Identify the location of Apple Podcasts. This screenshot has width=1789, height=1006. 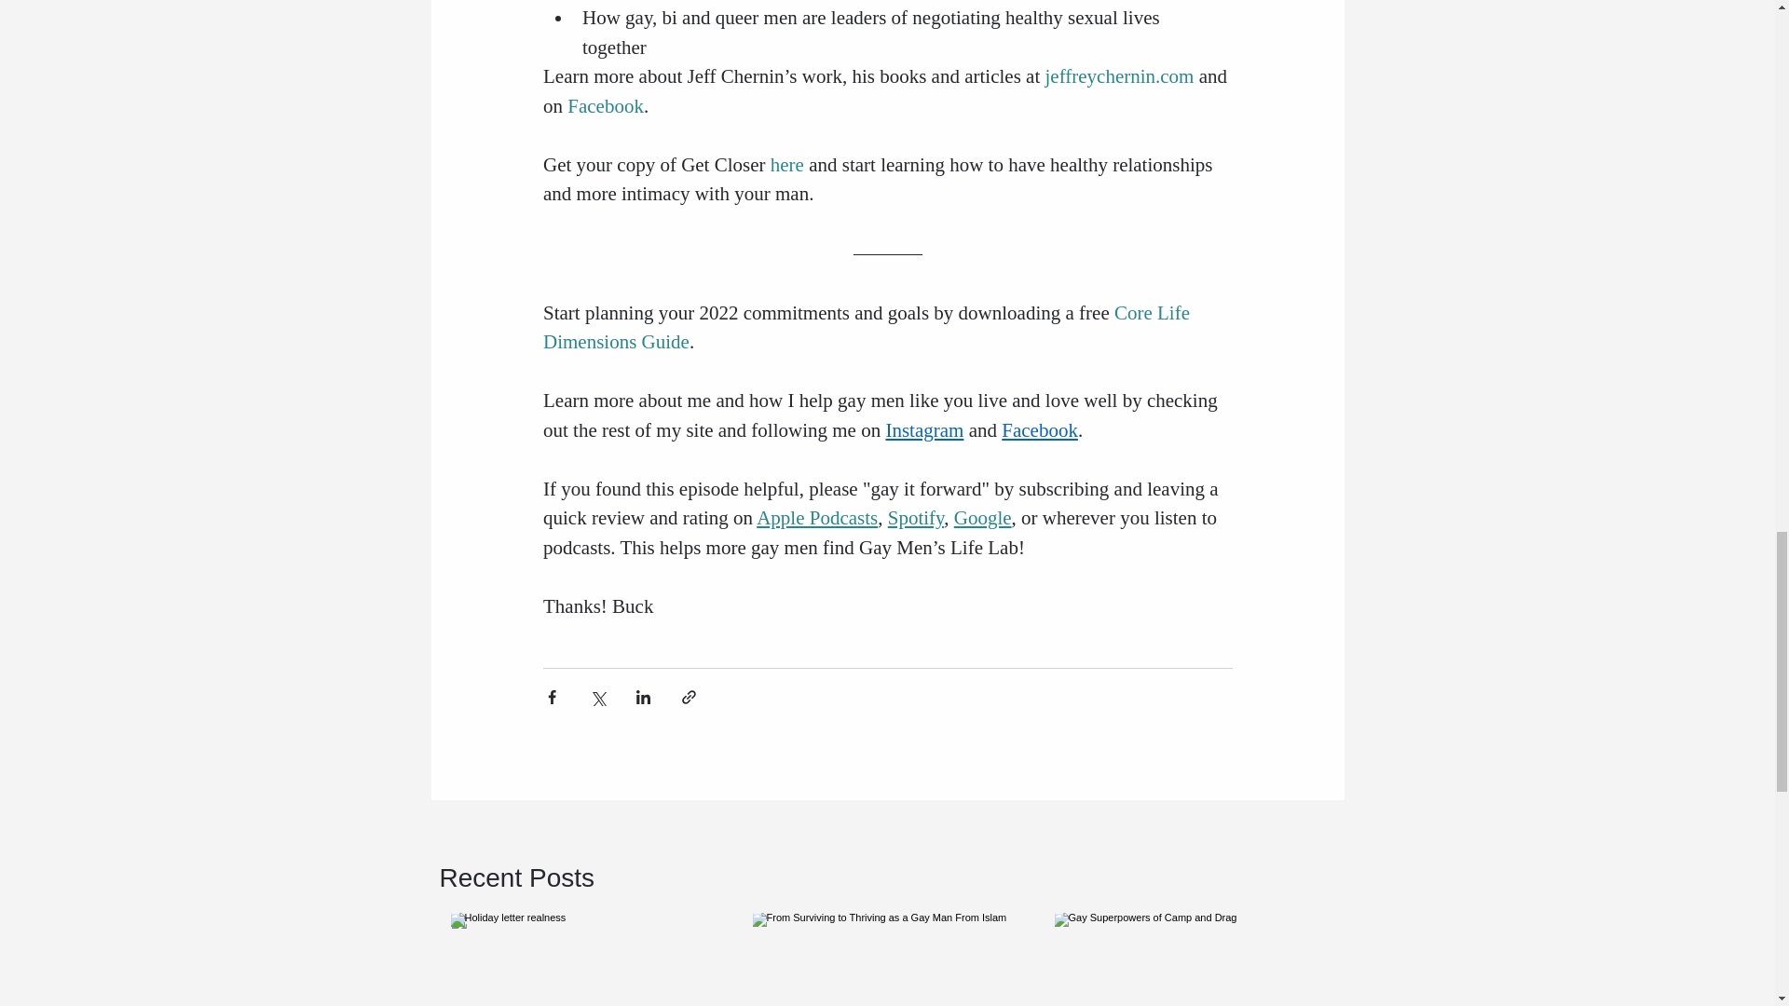
(817, 518).